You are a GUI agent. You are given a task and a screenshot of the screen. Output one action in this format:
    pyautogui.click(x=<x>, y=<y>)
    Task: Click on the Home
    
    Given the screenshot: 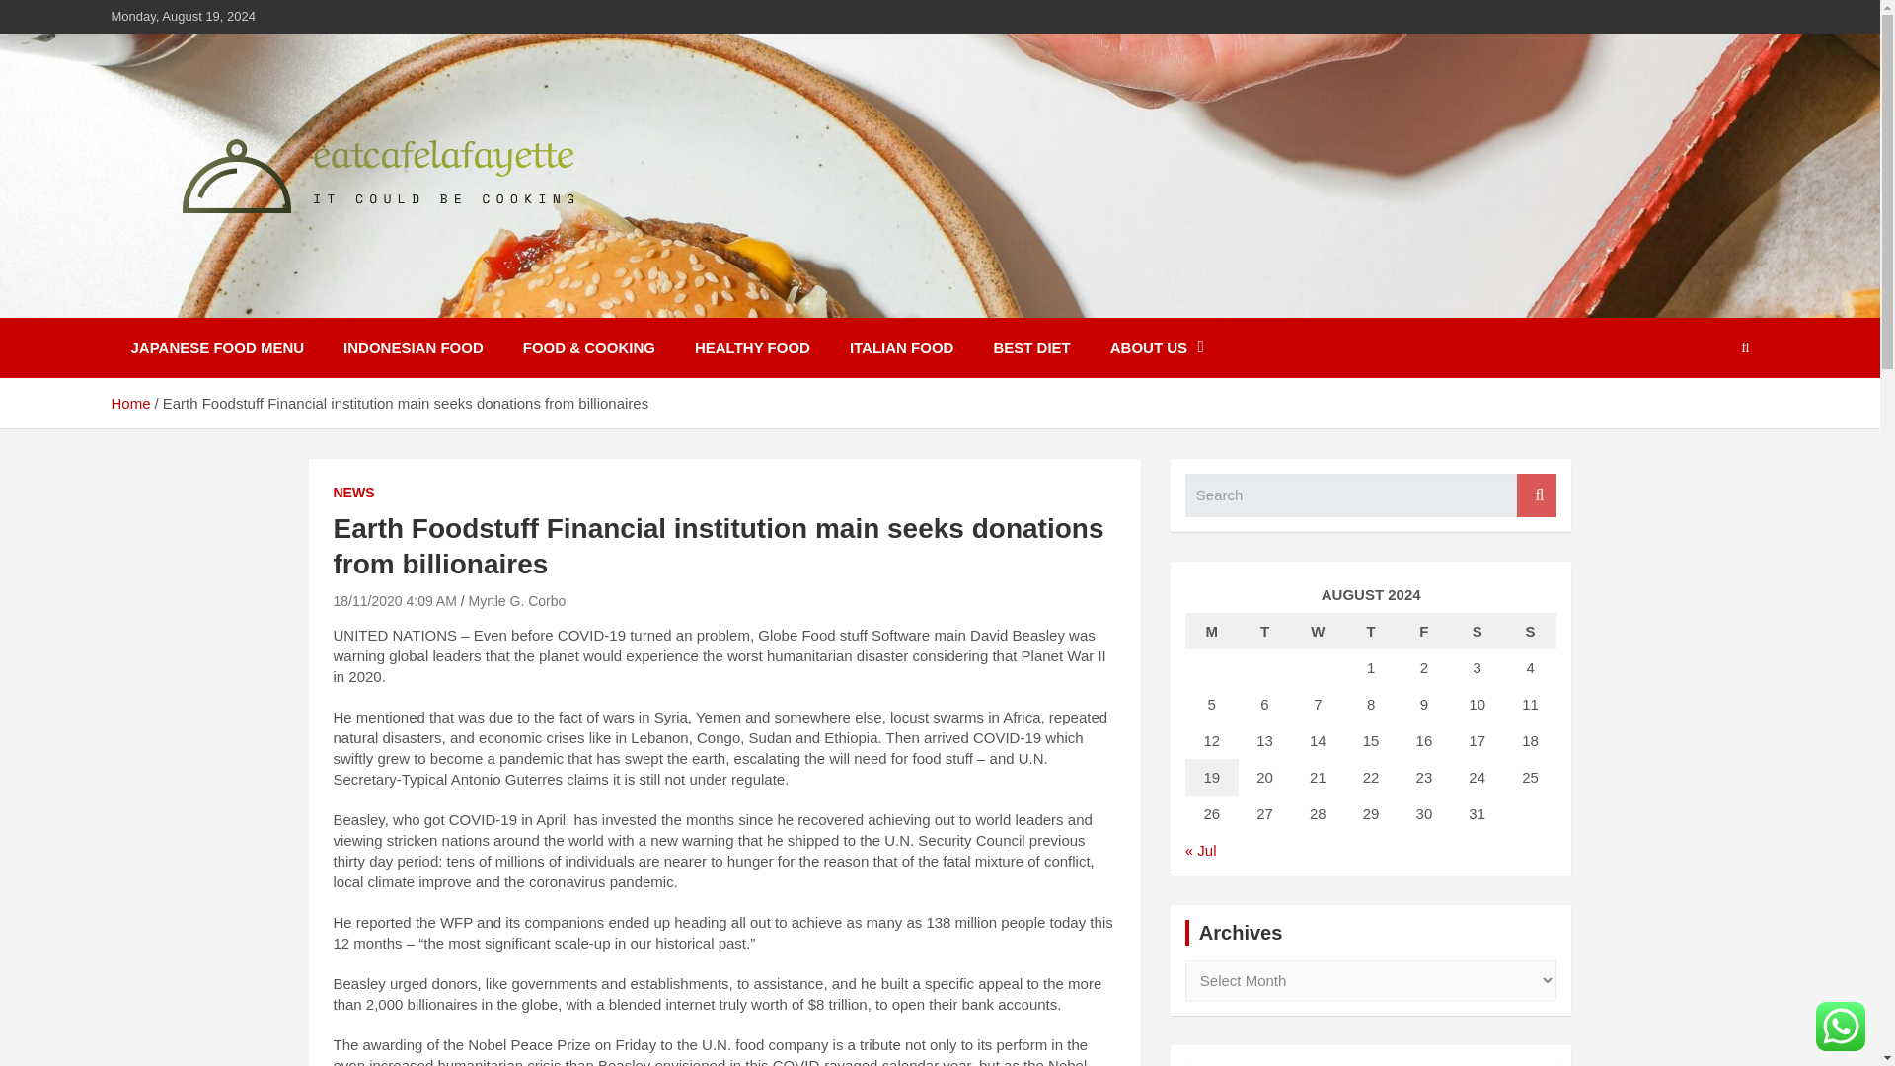 What is the action you would take?
    pyautogui.click(x=129, y=403)
    